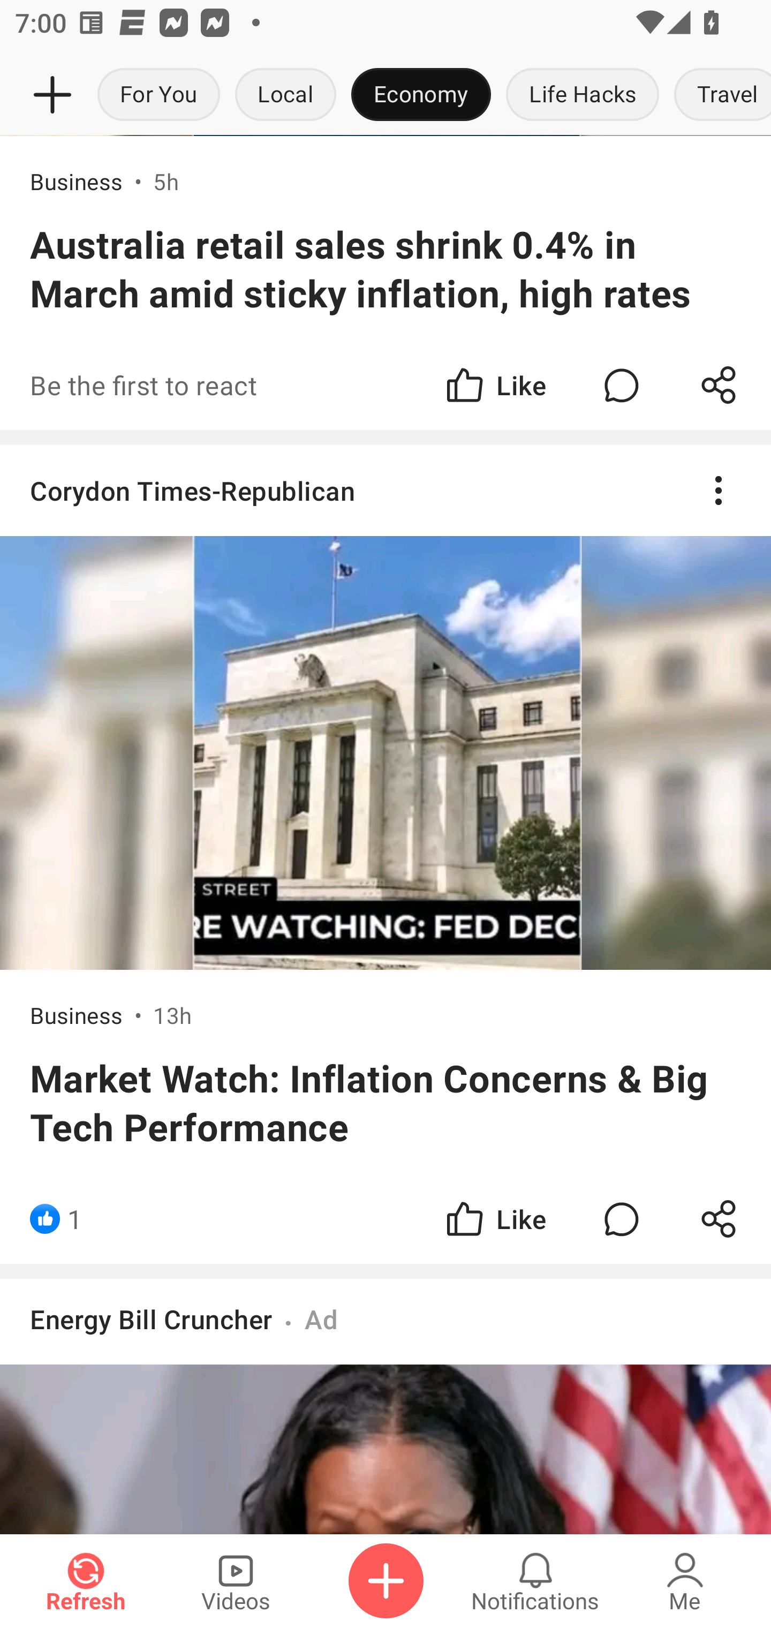  What do you see at coordinates (75, 1218) in the screenshot?
I see `1` at bounding box center [75, 1218].